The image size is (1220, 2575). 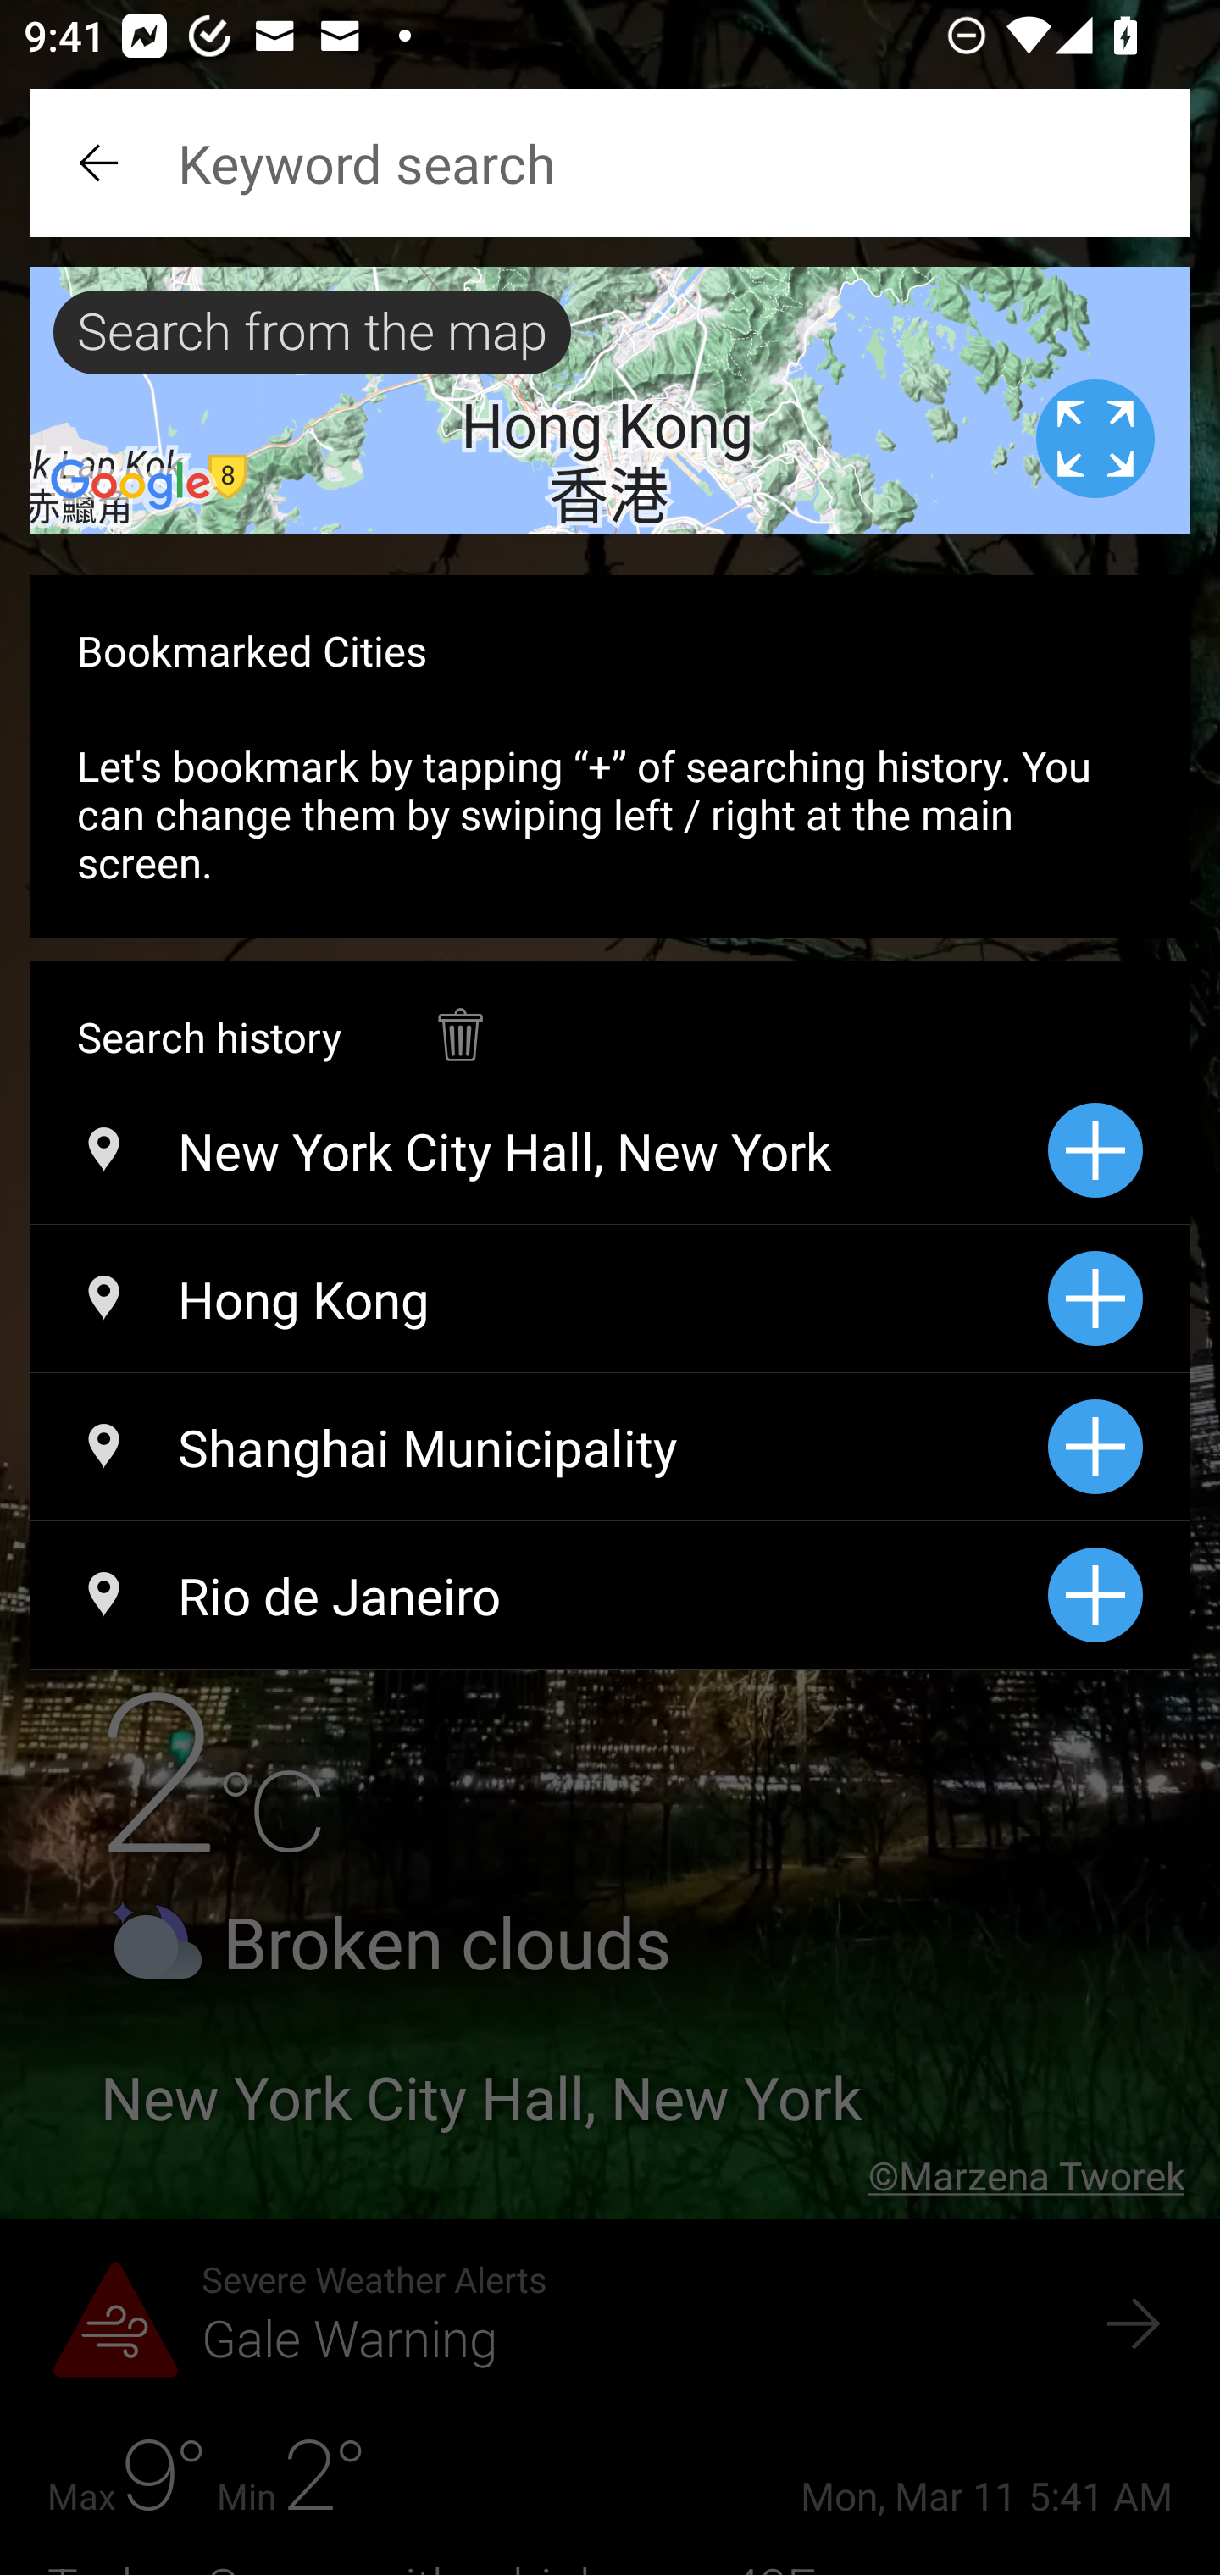 What do you see at coordinates (538, 1594) in the screenshot?
I see ` Rio de Janeiro` at bounding box center [538, 1594].